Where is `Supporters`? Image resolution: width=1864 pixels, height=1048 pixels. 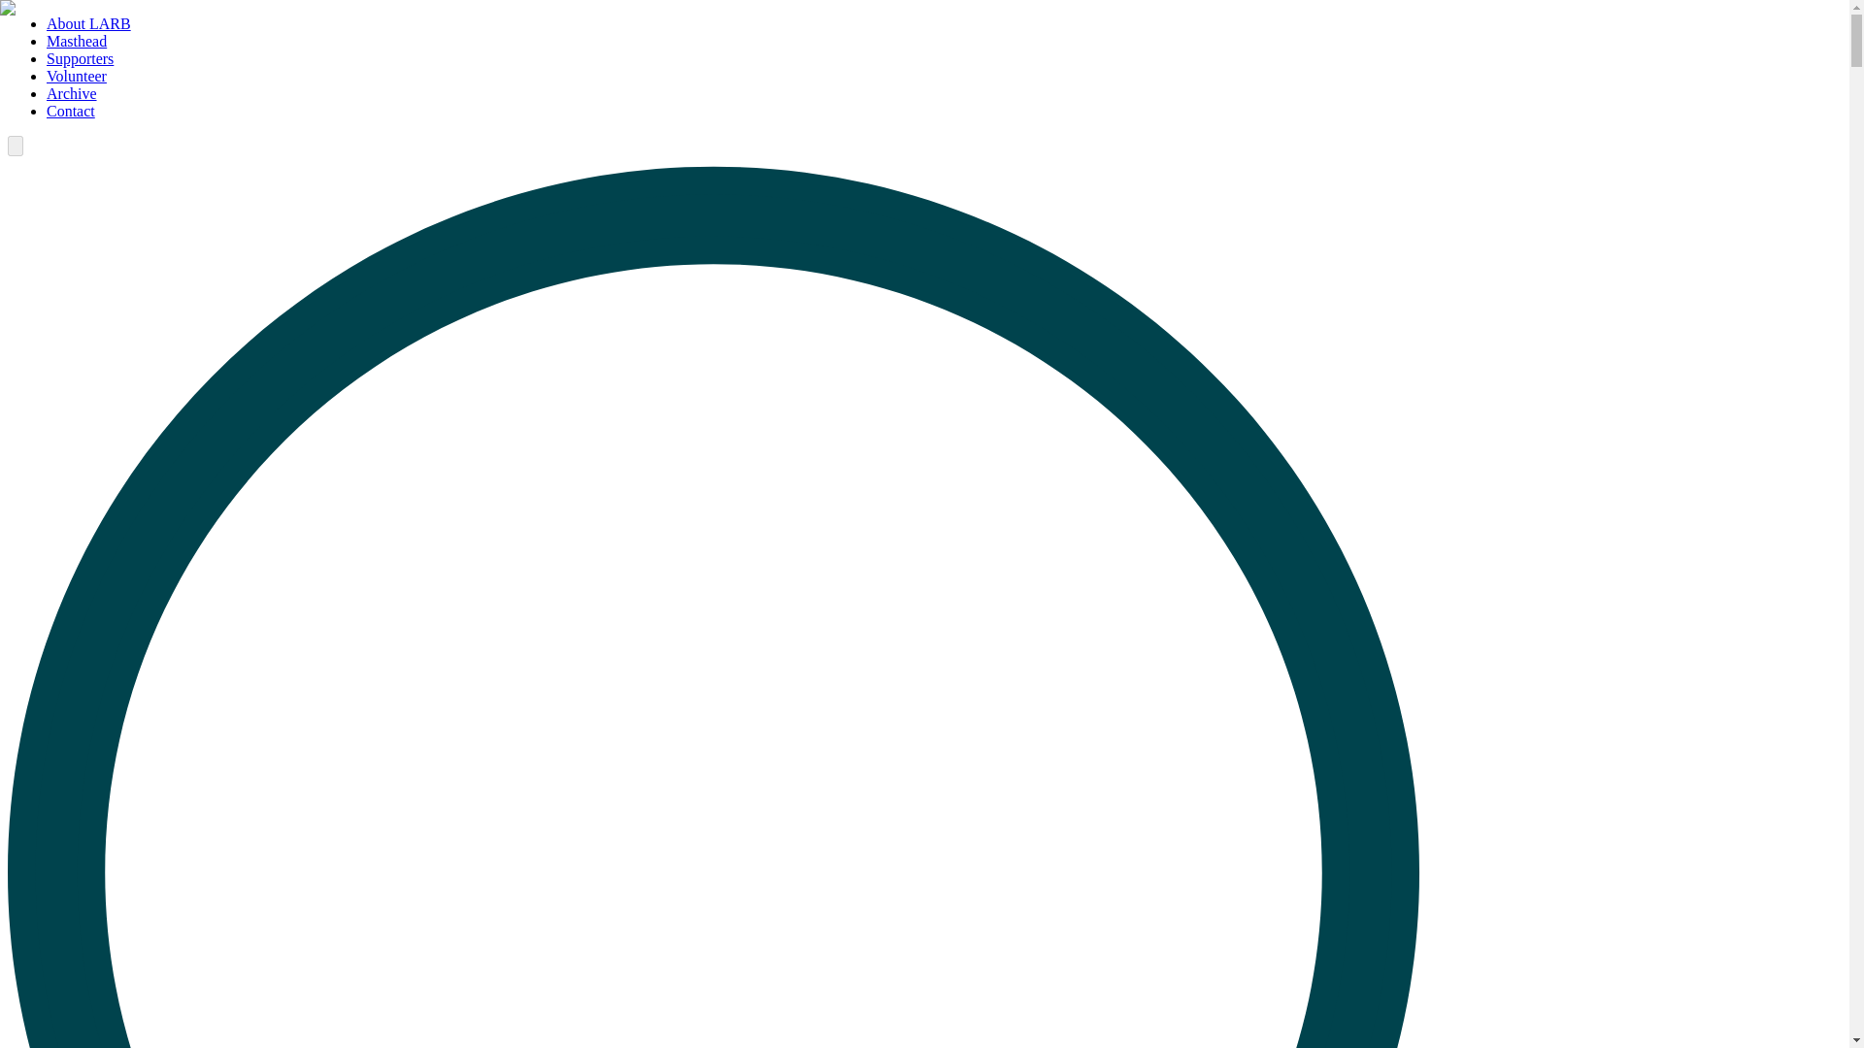 Supporters is located at coordinates (80, 58).